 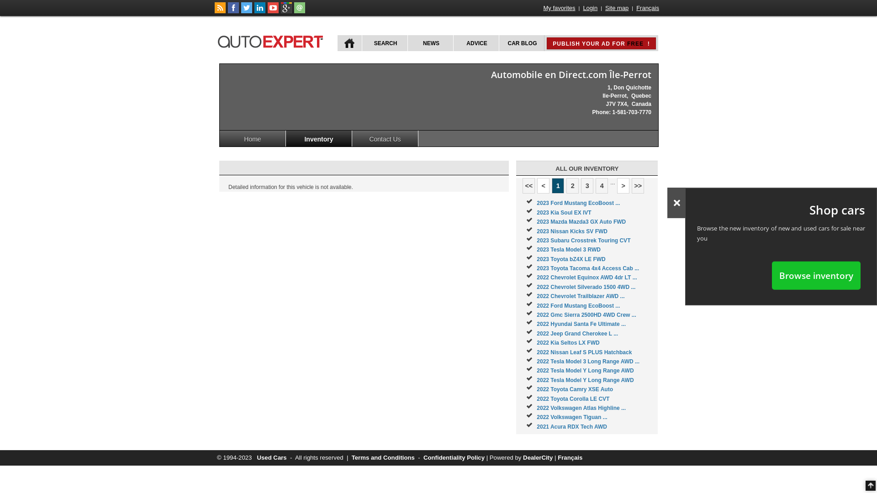 I want to click on PUBLISH YOUR AD FOR FREE  !, so click(x=601, y=43).